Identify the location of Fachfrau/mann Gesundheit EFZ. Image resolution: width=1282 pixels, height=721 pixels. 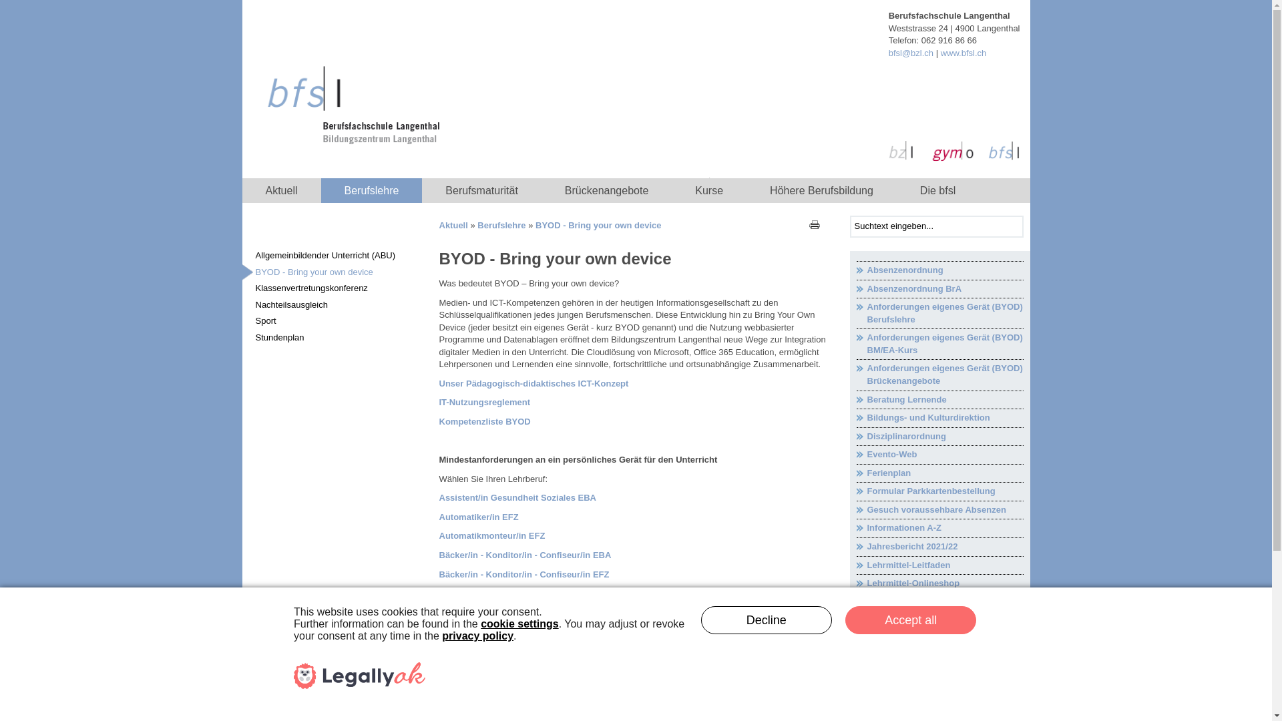
(505, 650).